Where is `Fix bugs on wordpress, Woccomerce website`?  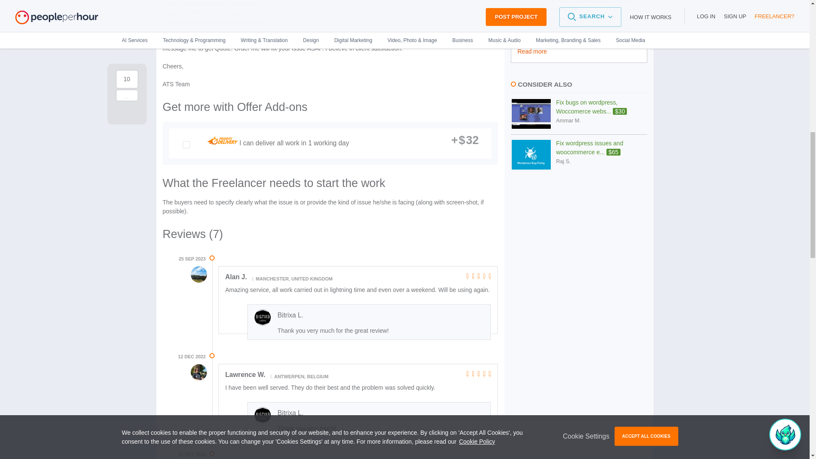 Fix bugs on wordpress, Woccomerce website is located at coordinates (531, 114).